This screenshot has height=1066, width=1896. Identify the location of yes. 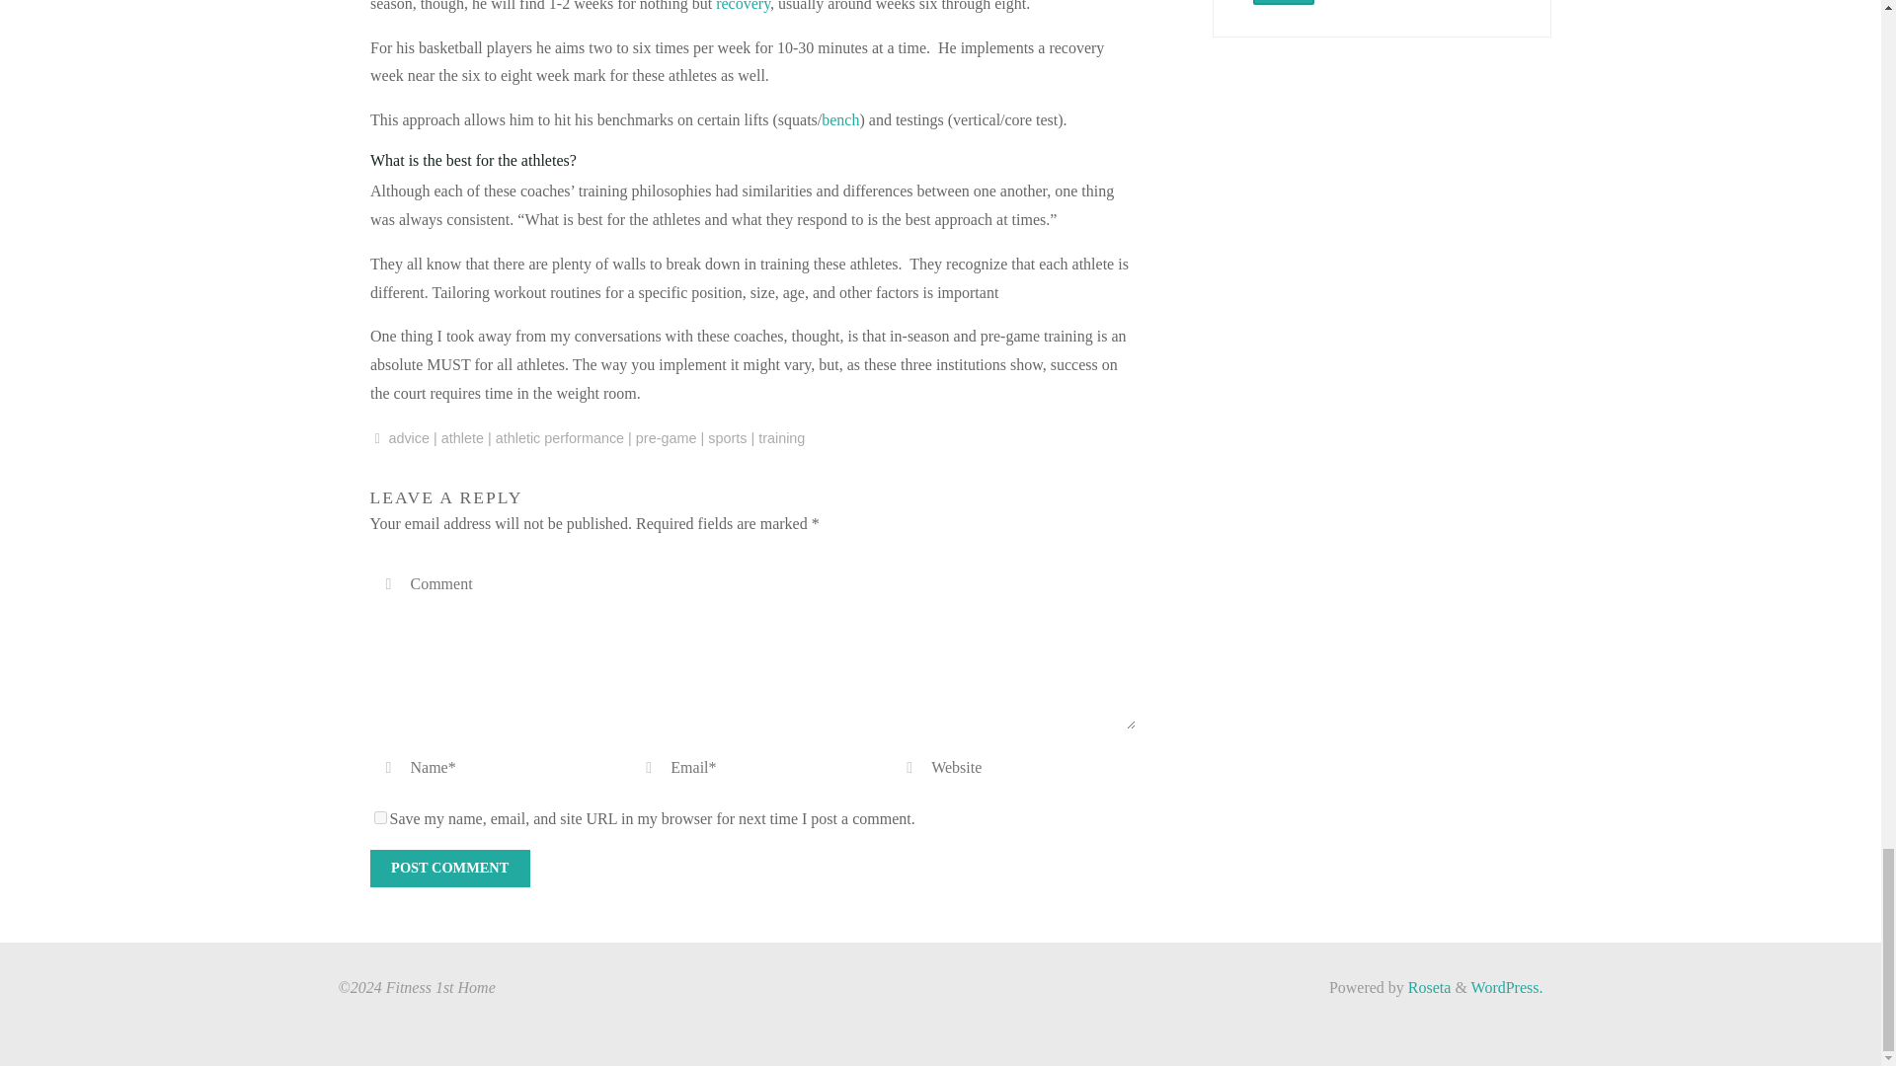
(379, 817).